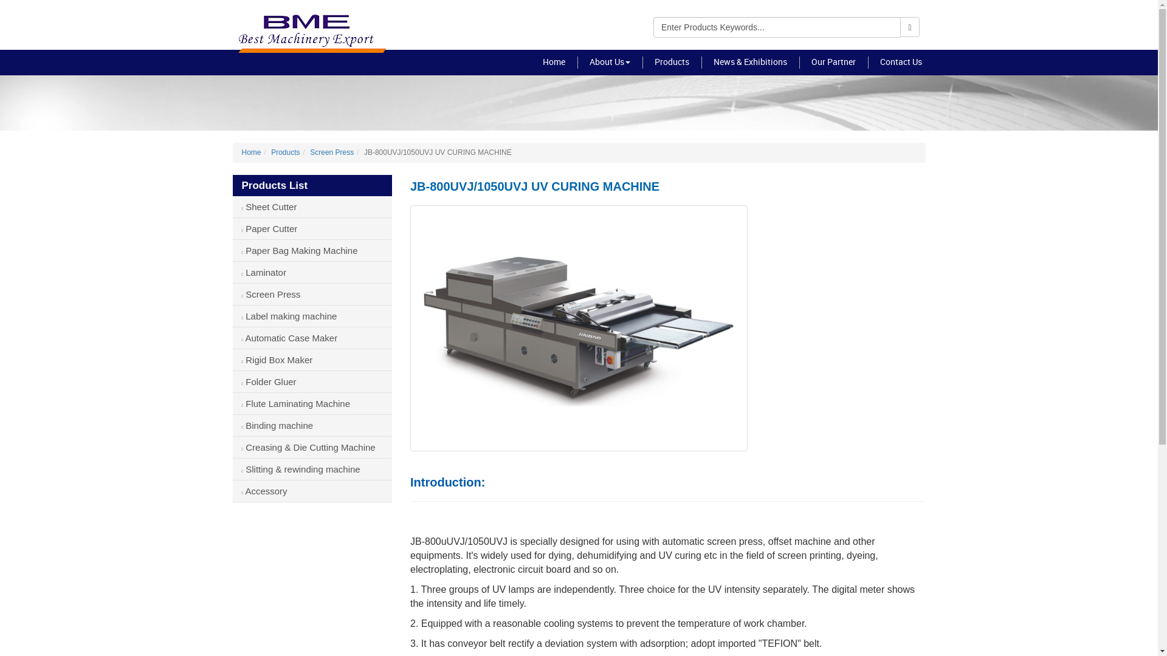 The image size is (1167, 656). I want to click on Laminator, so click(312, 272).